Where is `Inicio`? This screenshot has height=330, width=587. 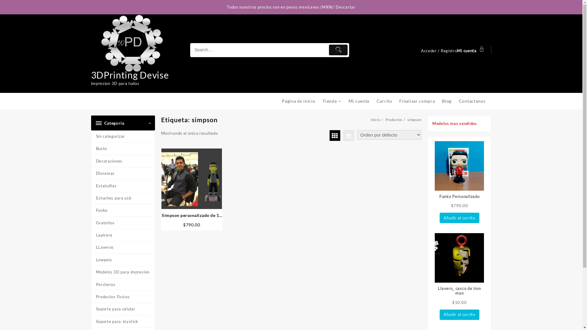 Inicio is located at coordinates (375, 119).